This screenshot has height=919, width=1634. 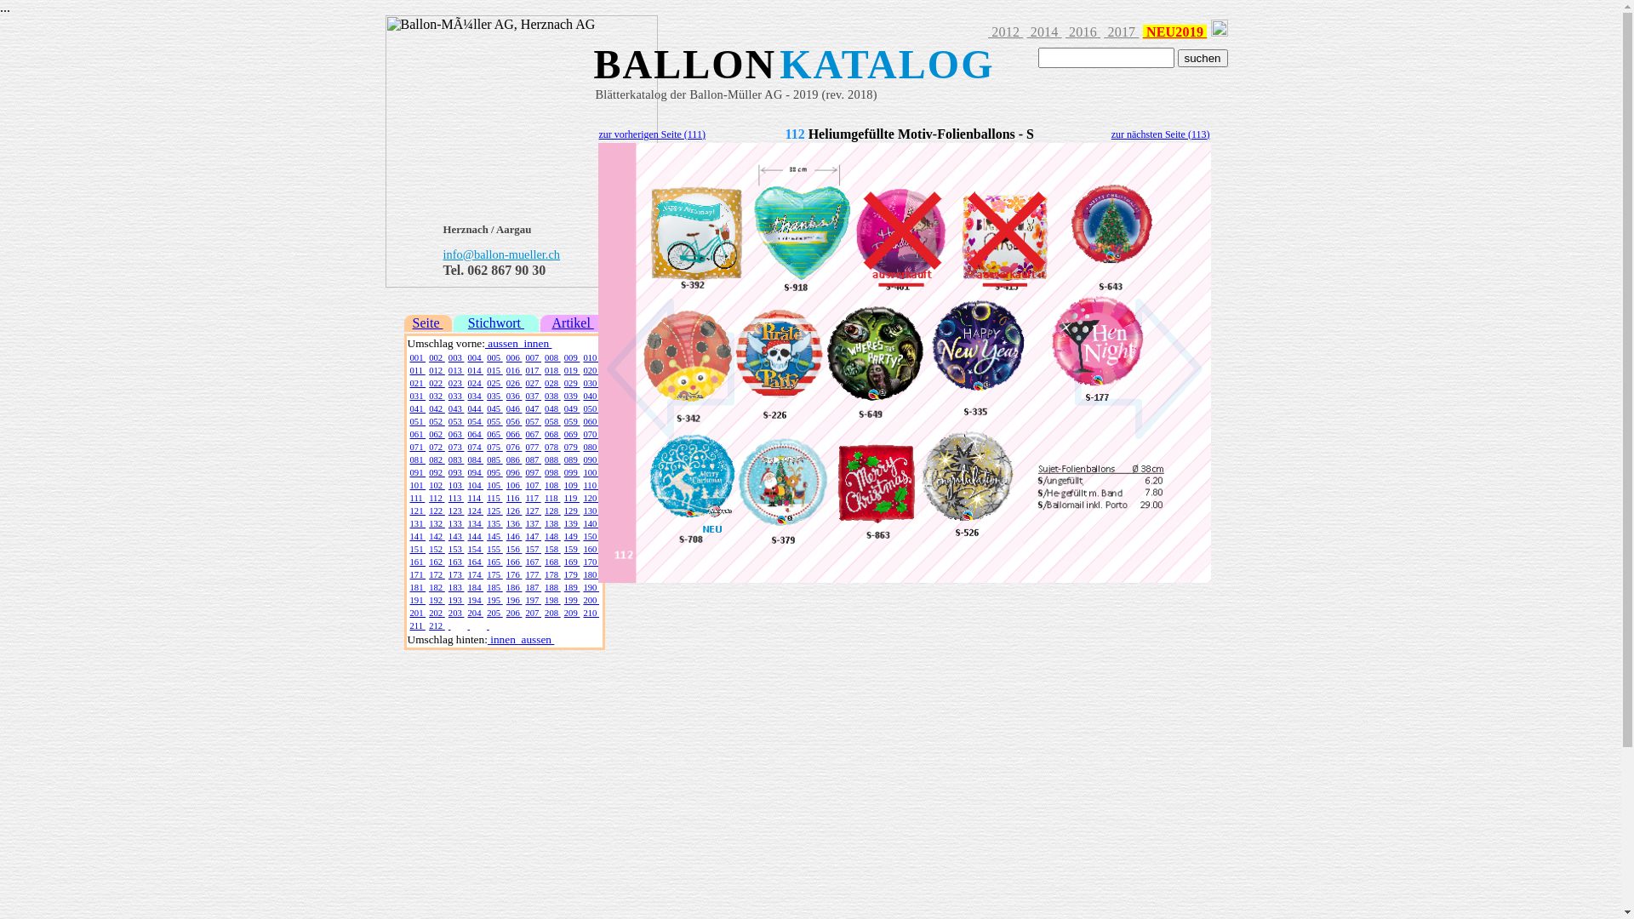 I want to click on 131 , so click(x=419, y=524).